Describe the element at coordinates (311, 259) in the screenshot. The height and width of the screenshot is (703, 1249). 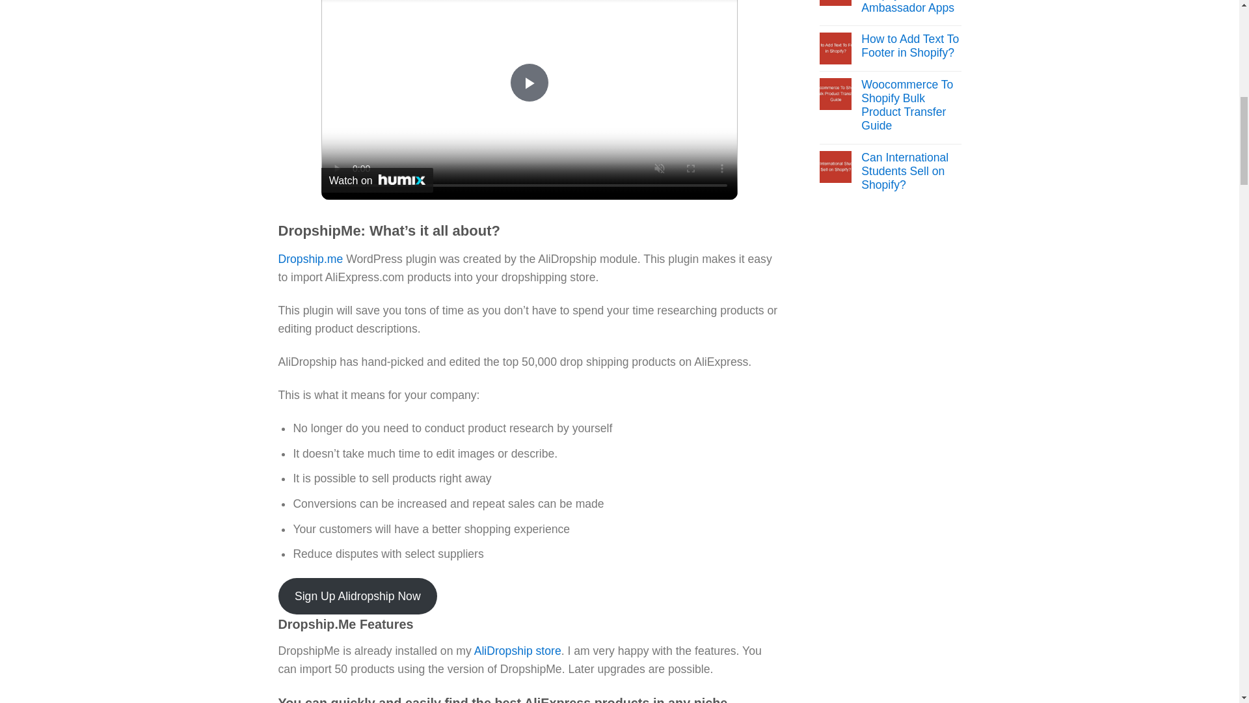
I see `Dropship.me` at that location.